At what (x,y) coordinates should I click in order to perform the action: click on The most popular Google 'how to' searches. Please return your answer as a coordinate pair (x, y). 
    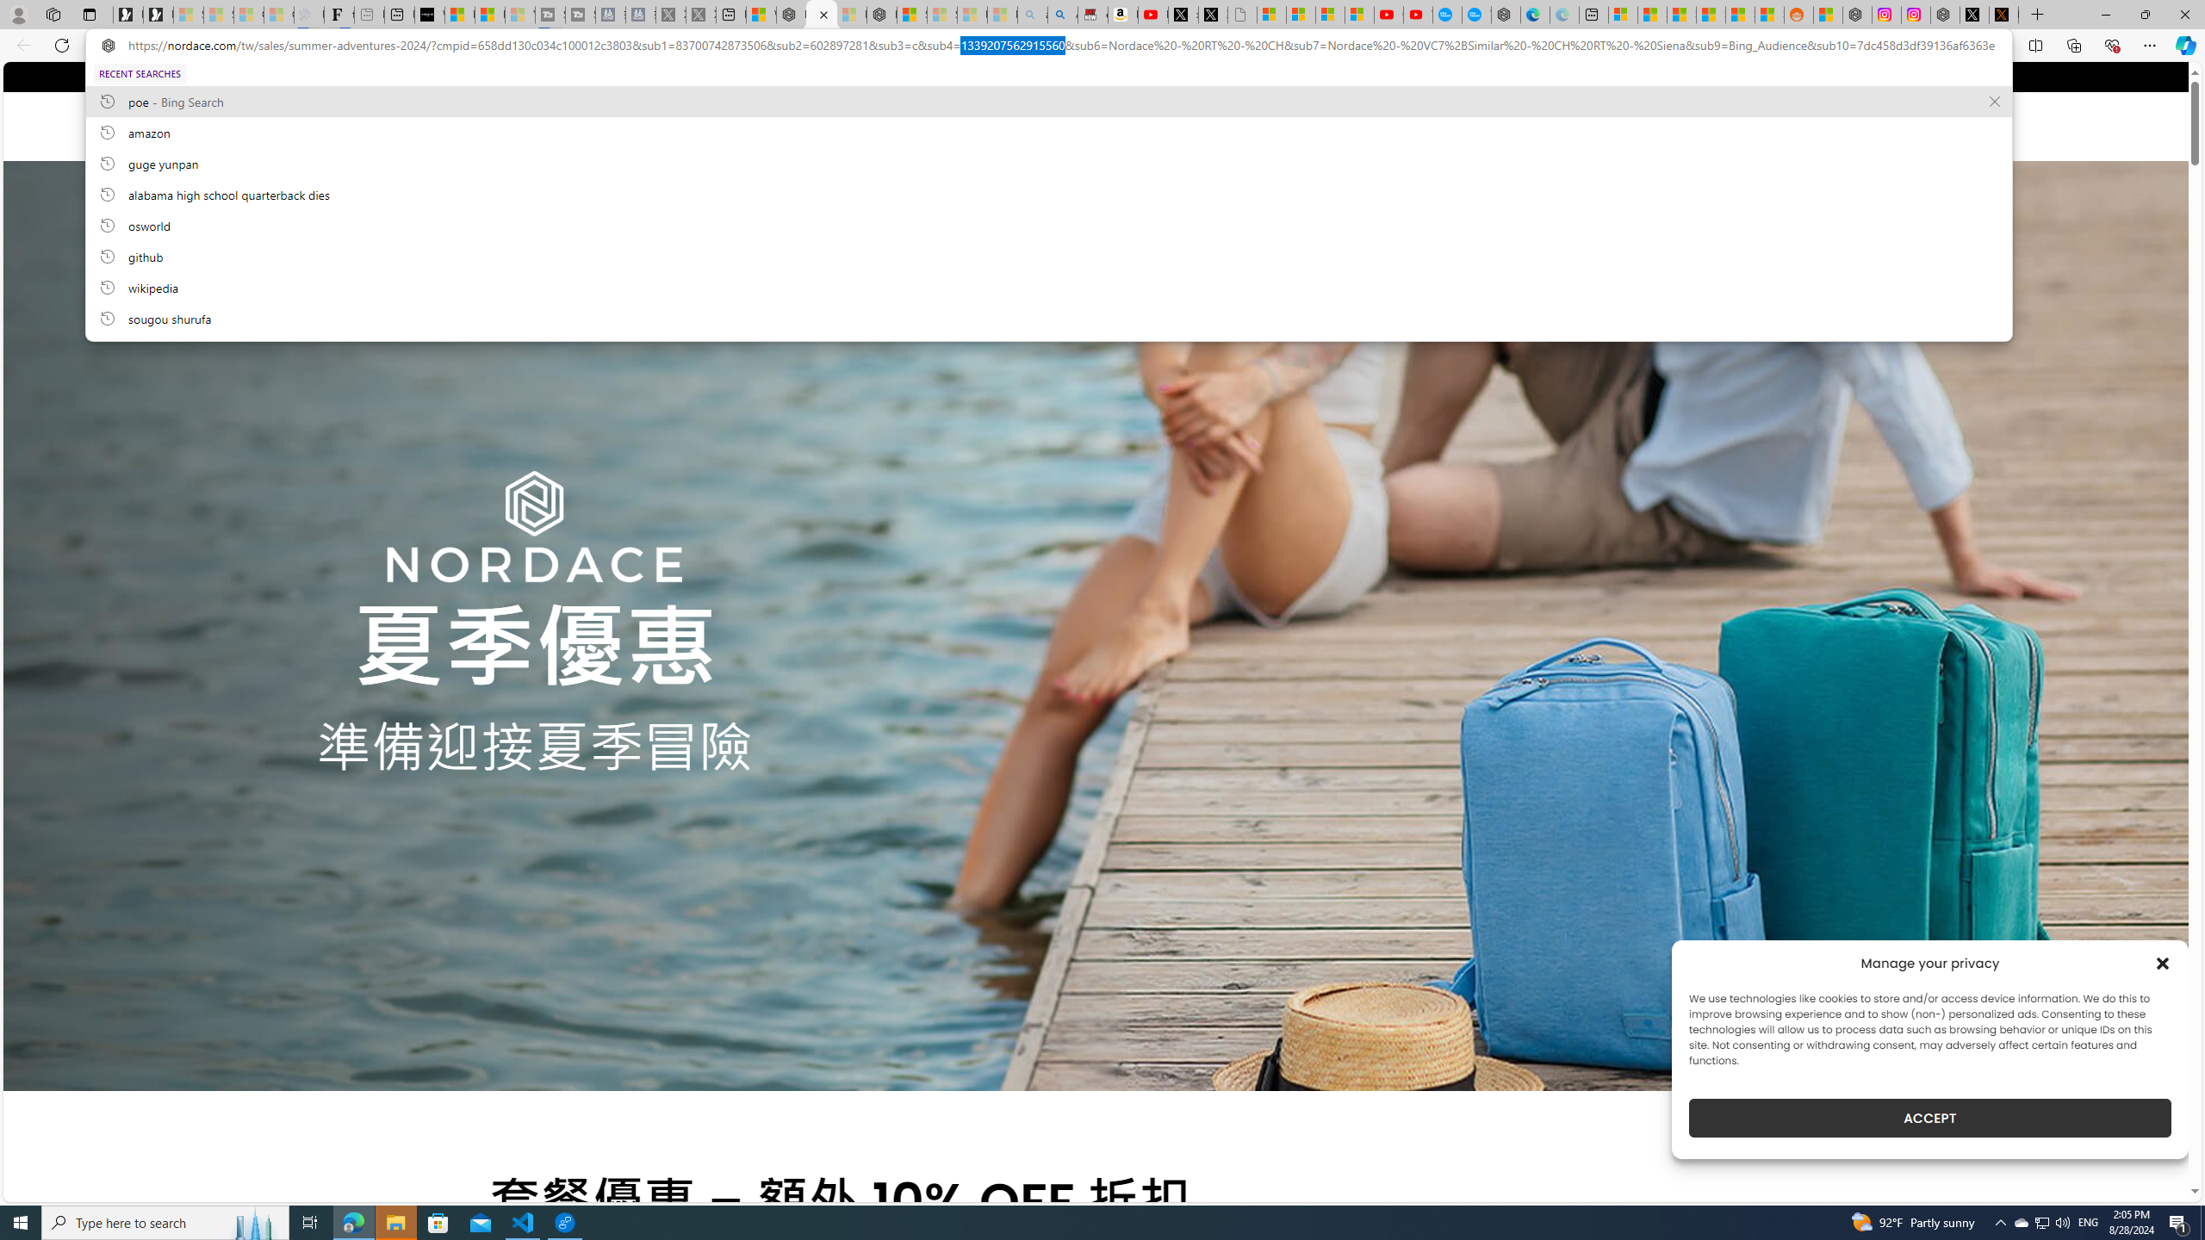
    Looking at the image, I should click on (1476, 15).